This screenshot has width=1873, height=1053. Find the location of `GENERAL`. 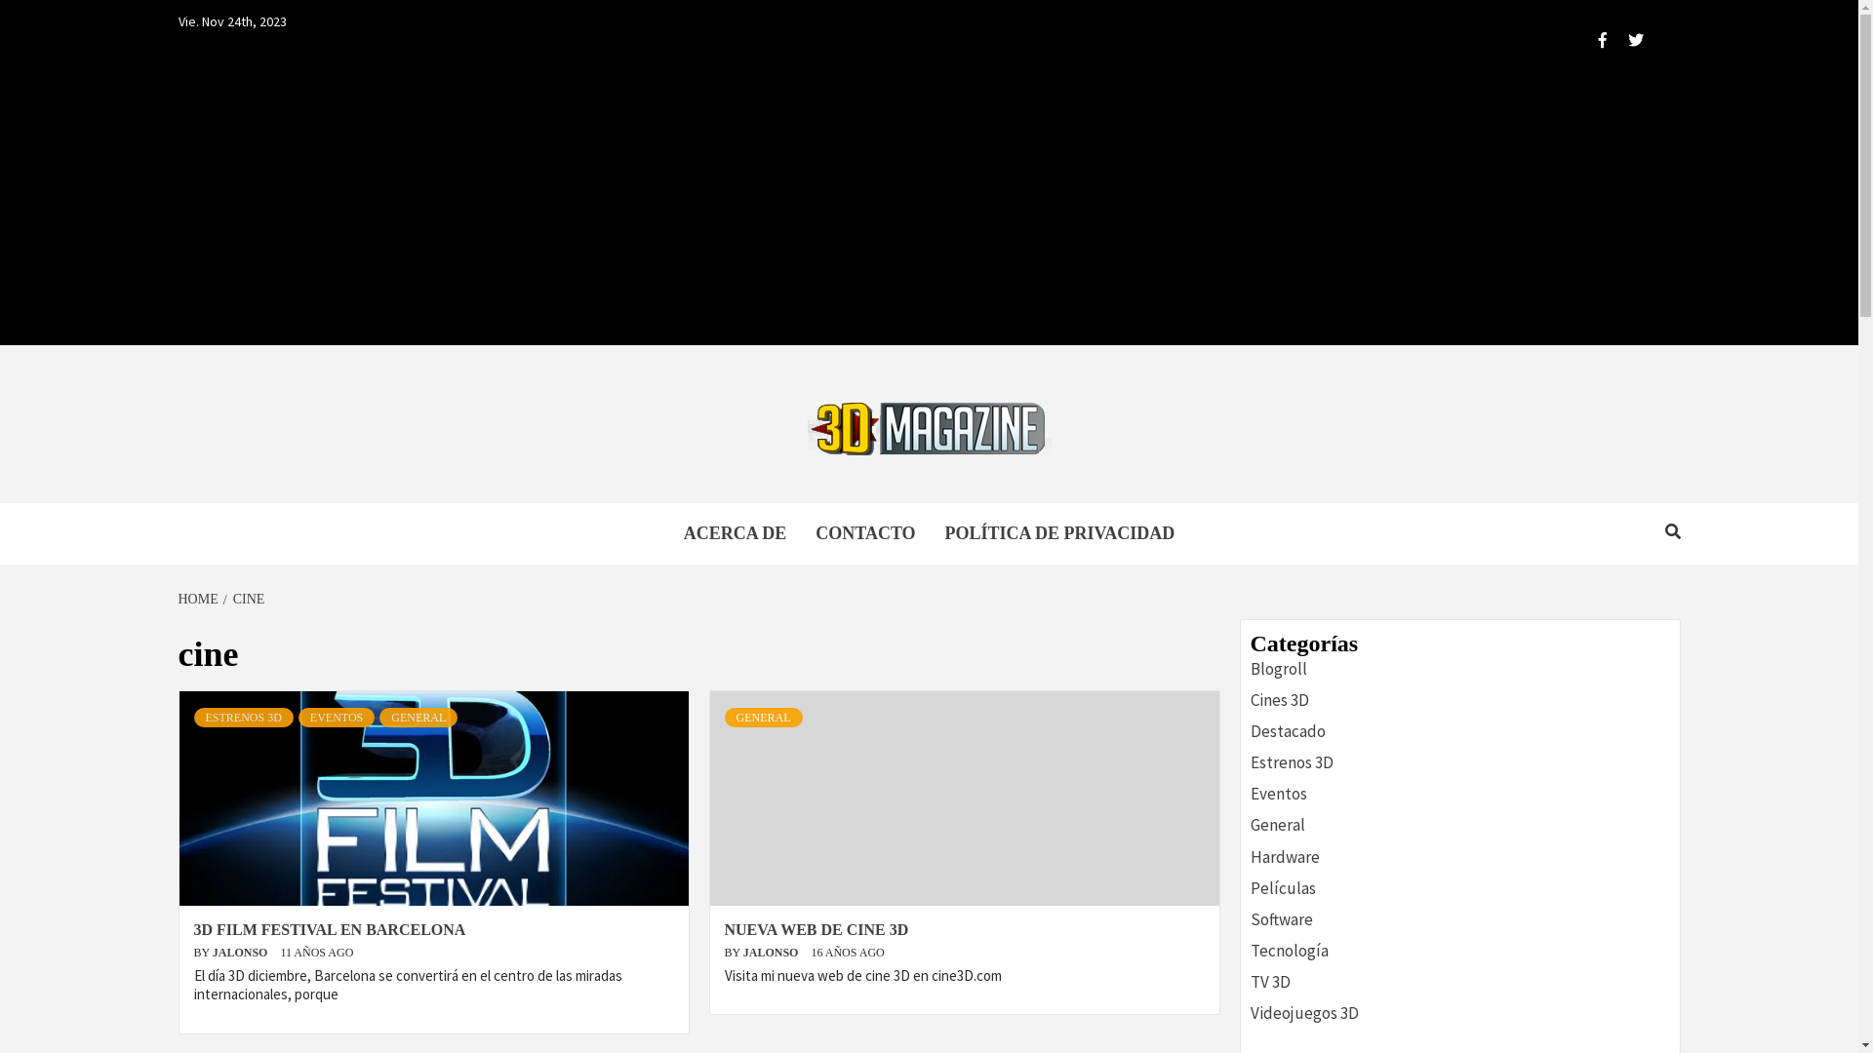

GENERAL is located at coordinates (418, 718).